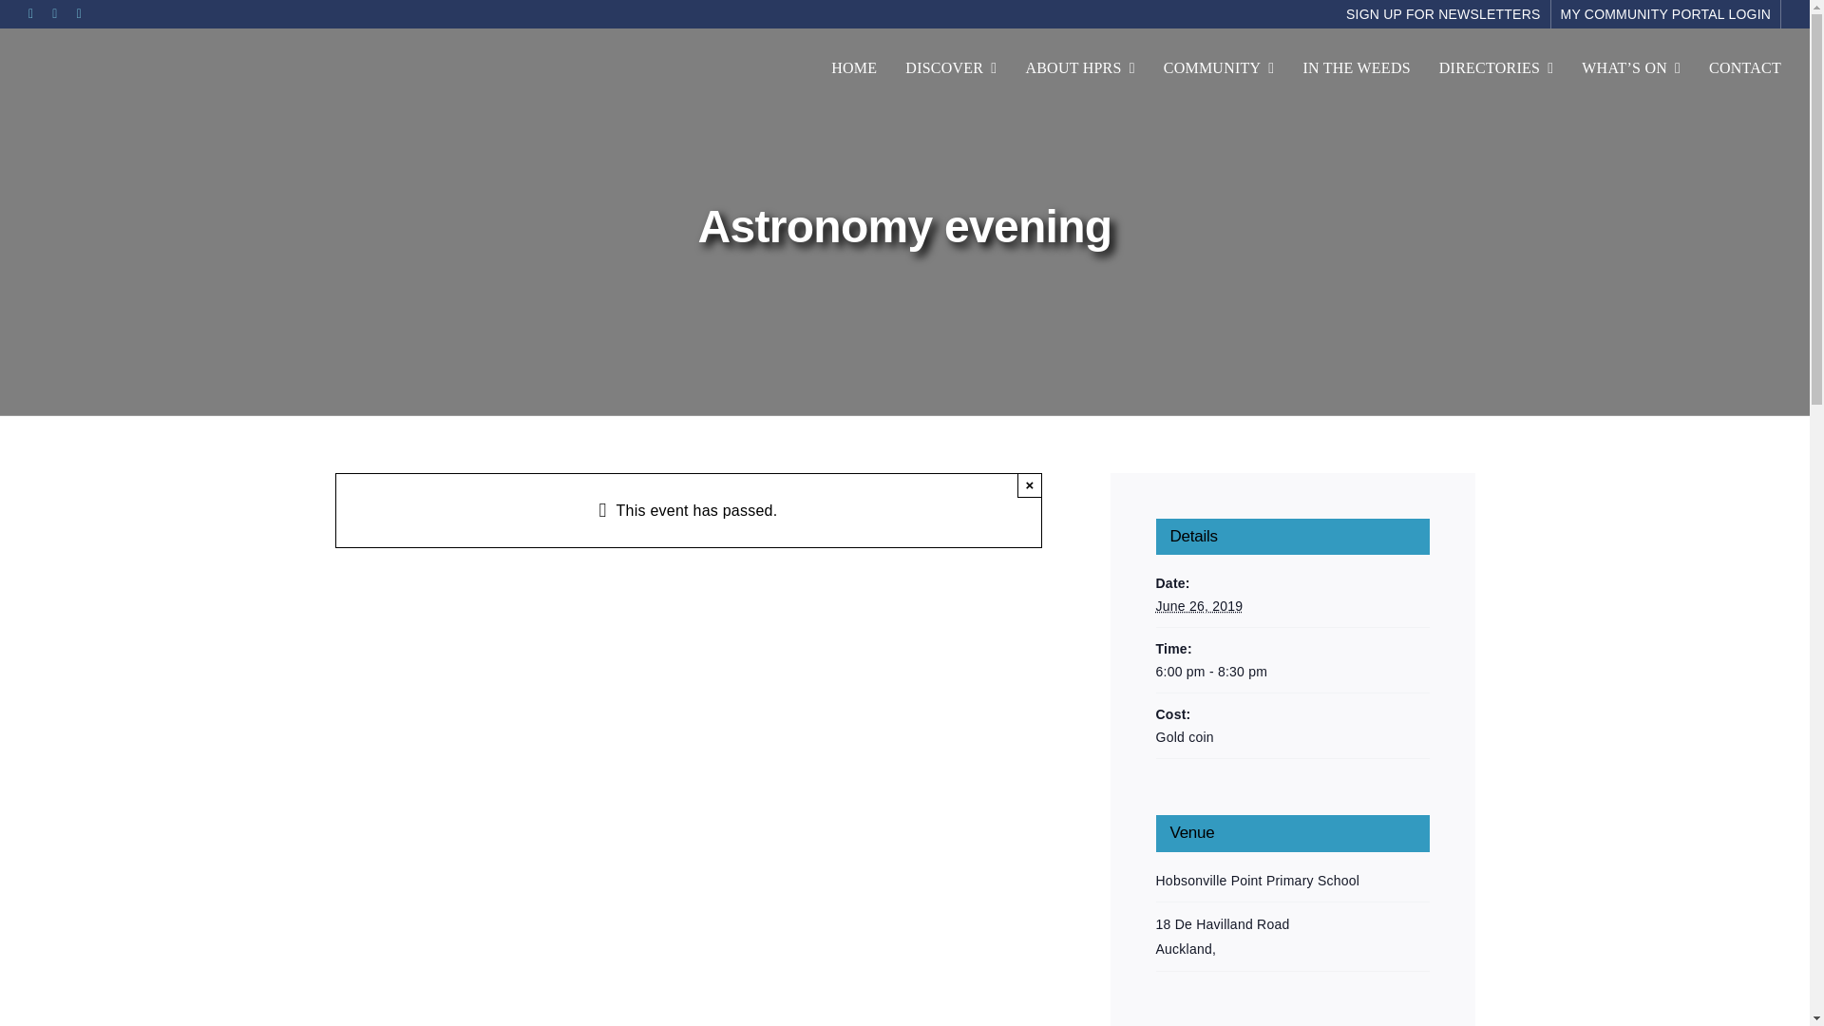 This screenshot has height=1026, width=1824. Describe the element at coordinates (1666, 14) in the screenshot. I see `MY COMMUNITY PORTAL LOGIN` at that location.